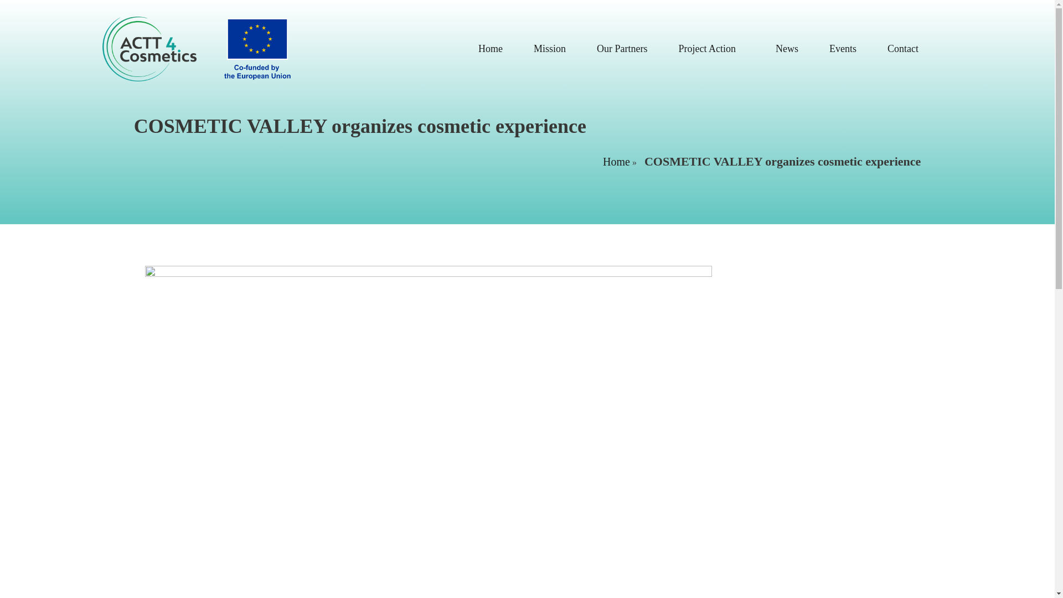 This screenshot has height=598, width=1063. Describe the element at coordinates (616, 162) in the screenshot. I see `Home` at that location.